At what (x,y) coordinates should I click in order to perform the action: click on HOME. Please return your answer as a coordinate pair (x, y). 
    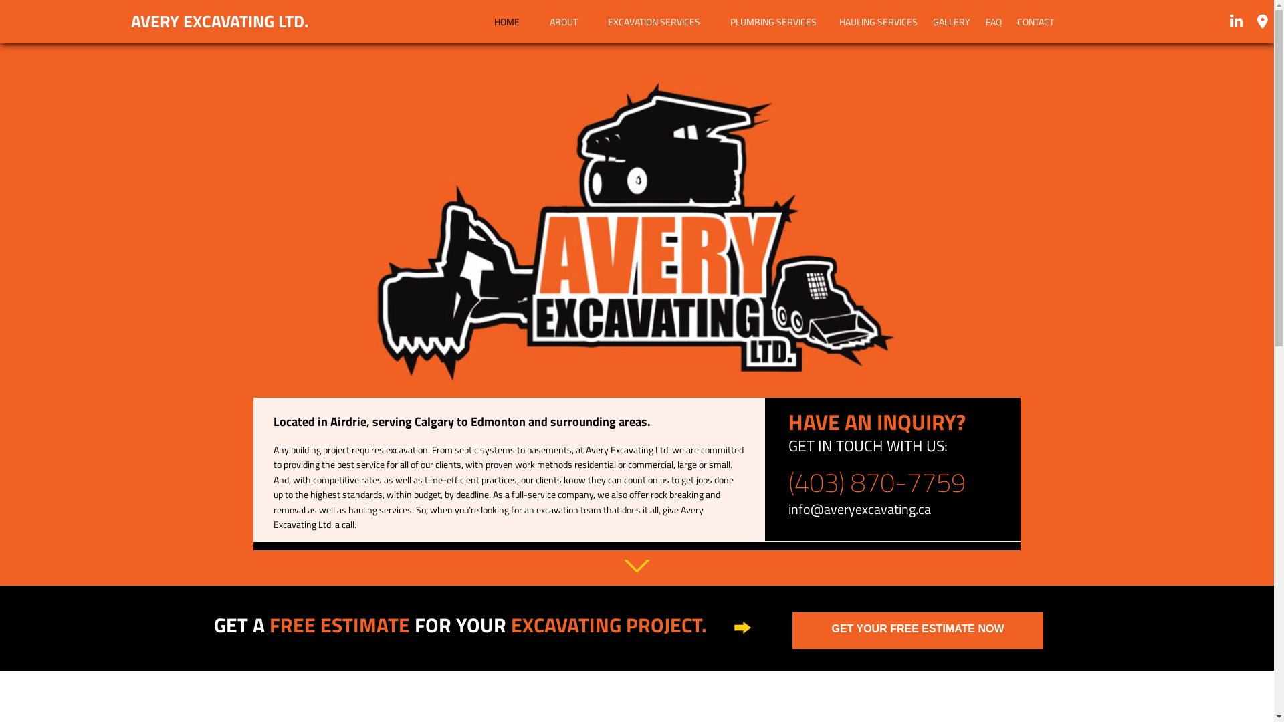
    Looking at the image, I should click on (507, 21).